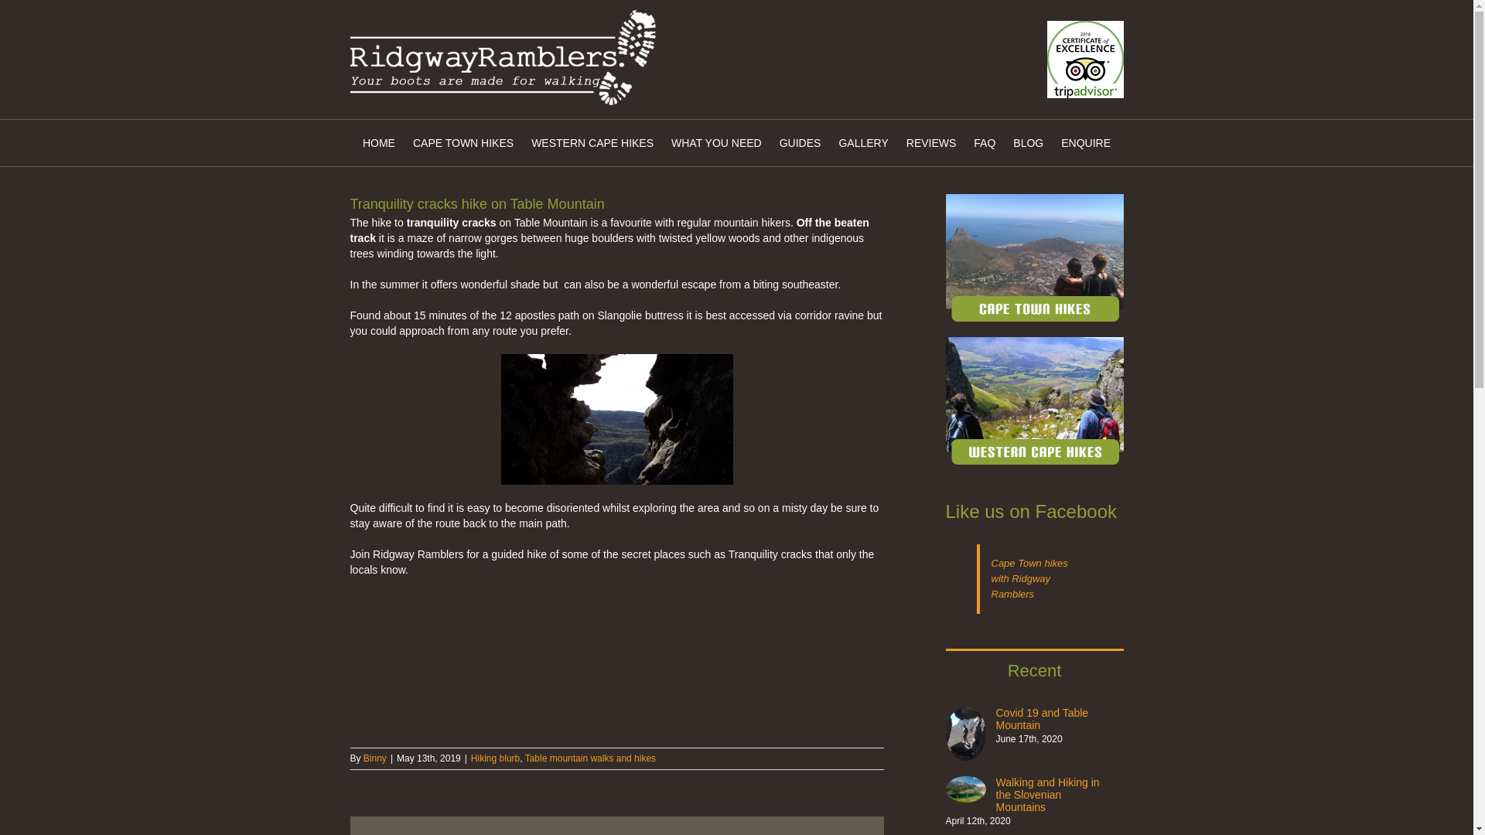 This screenshot has height=835, width=1485. I want to click on GUIDES, so click(800, 142).